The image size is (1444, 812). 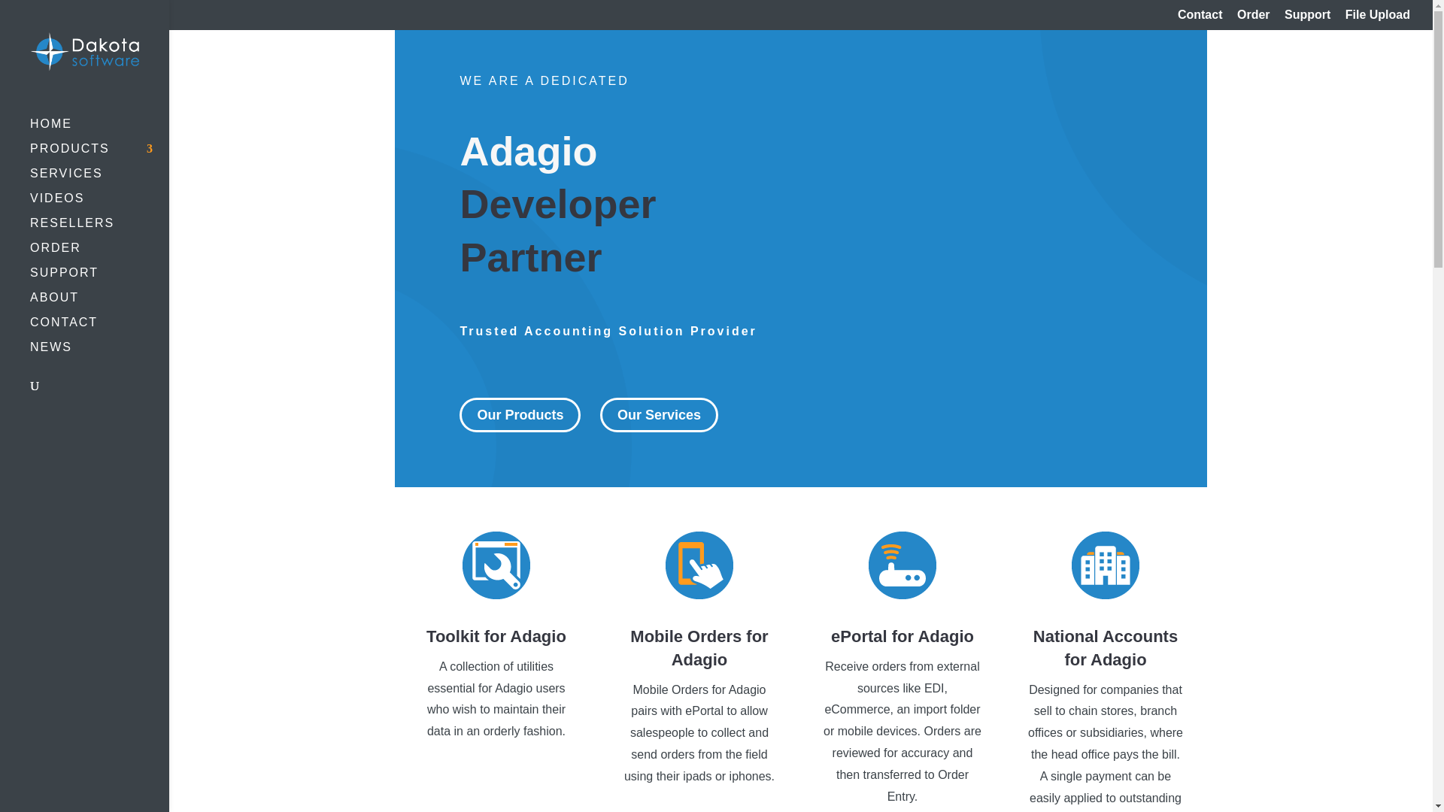 What do you see at coordinates (1378, 19) in the screenshot?
I see `File Upload` at bounding box center [1378, 19].